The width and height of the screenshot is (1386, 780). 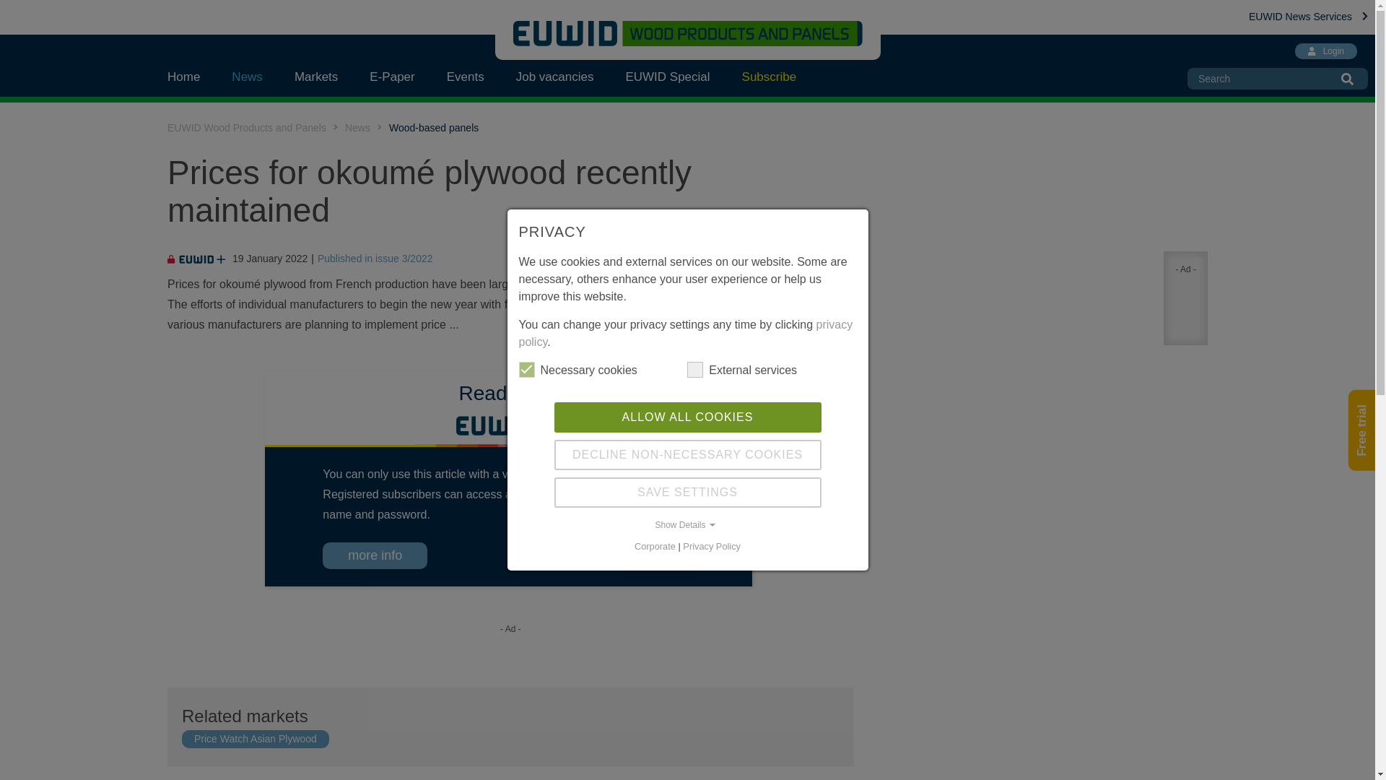 What do you see at coordinates (256, 739) in the screenshot?
I see `Price Watch Asian Plywood` at bounding box center [256, 739].